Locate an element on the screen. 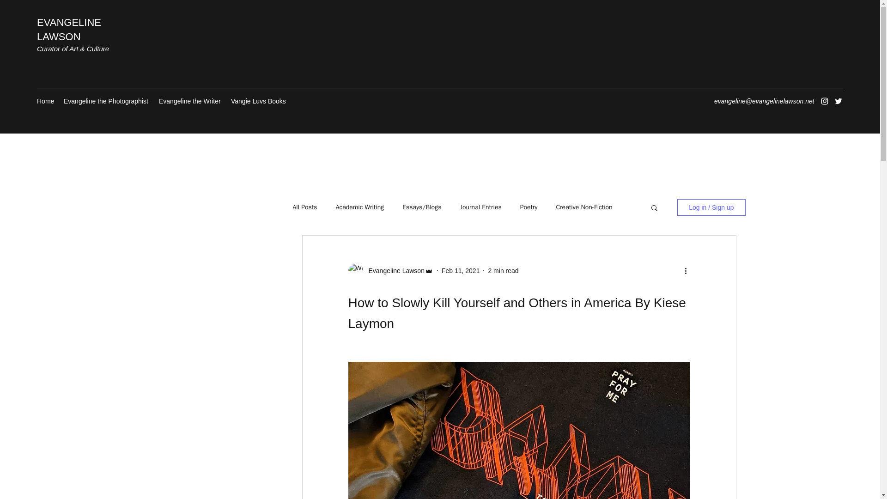  Poetry is located at coordinates (529, 207).